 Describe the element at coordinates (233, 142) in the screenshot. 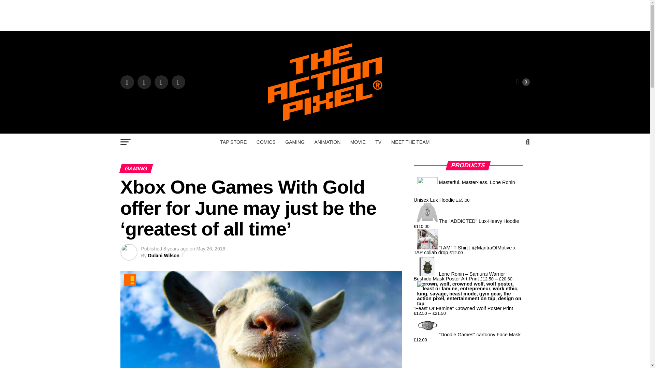

I see `TAP STORE` at that location.